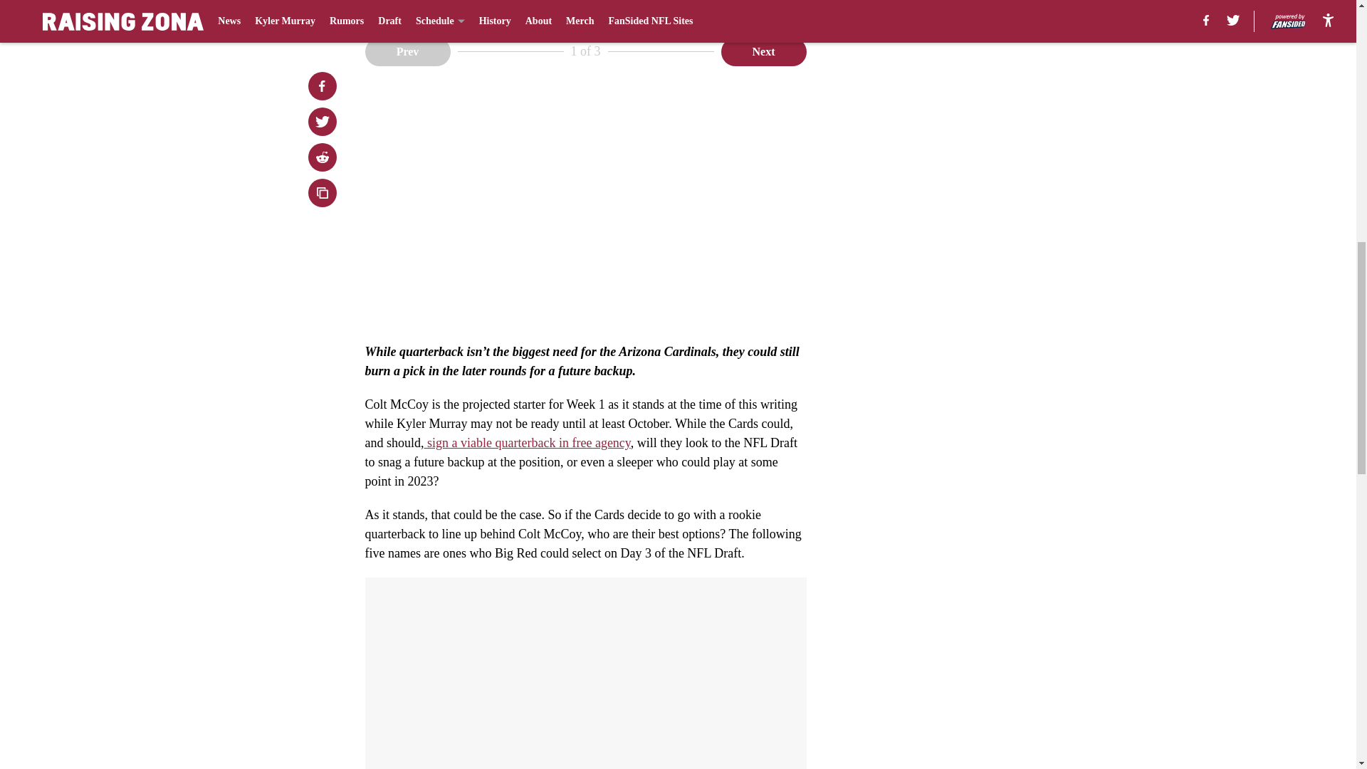 The height and width of the screenshot is (769, 1367). I want to click on Next, so click(763, 51).